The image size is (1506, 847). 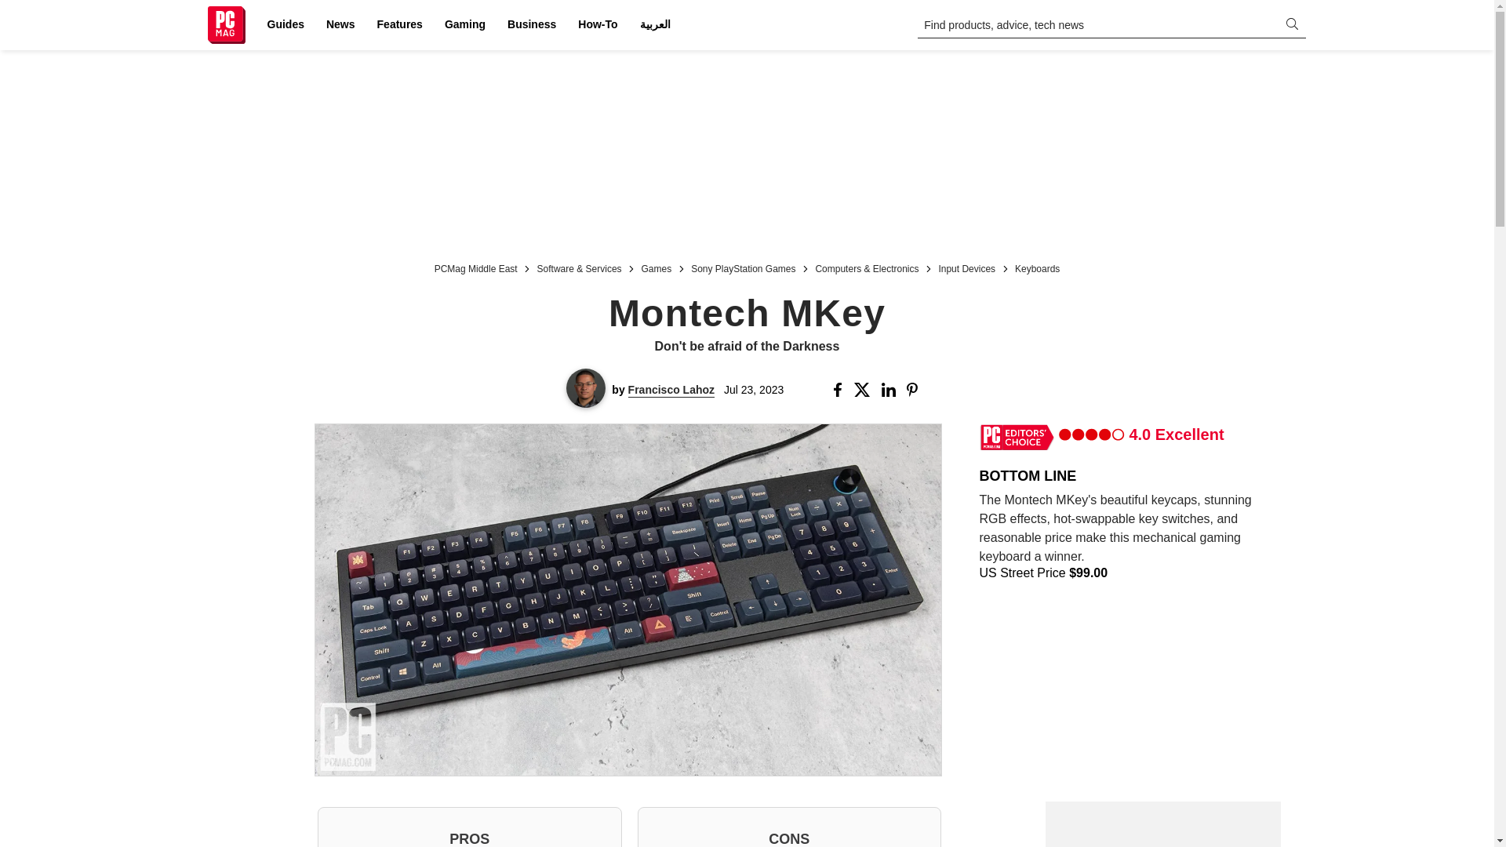 What do you see at coordinates (532, 25) in the screenshot?
I see `Business` at bounding box center [532, 25].